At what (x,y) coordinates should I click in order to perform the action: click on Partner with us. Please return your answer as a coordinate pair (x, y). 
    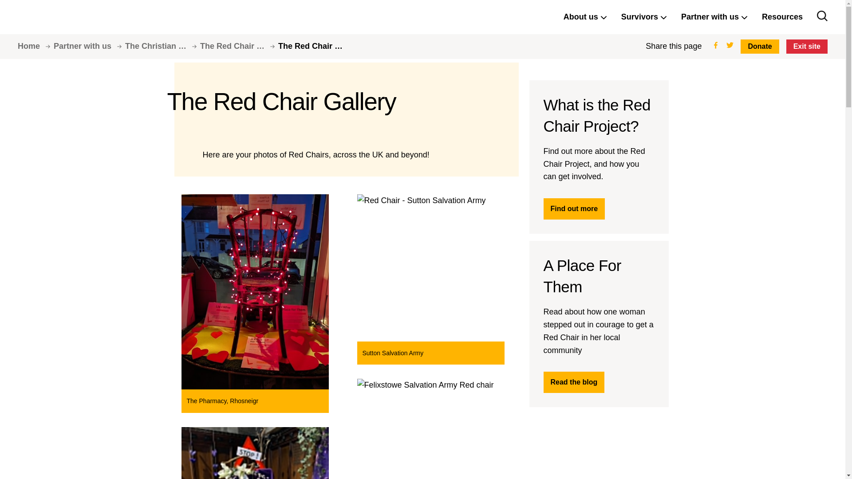
    Looking at the image, I should click on (714, 17).